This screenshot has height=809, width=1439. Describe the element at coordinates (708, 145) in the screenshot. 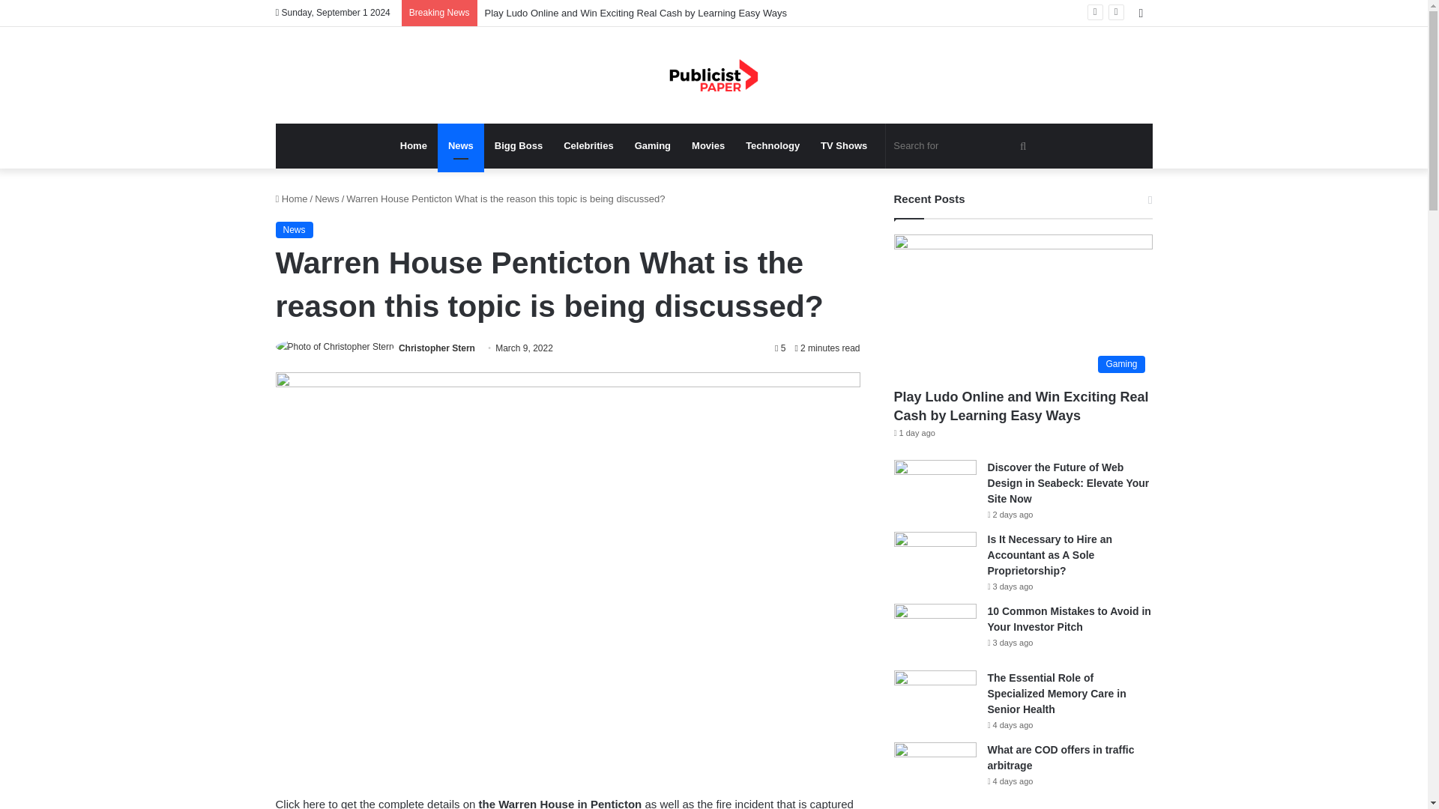

I see `Movies` at that location.